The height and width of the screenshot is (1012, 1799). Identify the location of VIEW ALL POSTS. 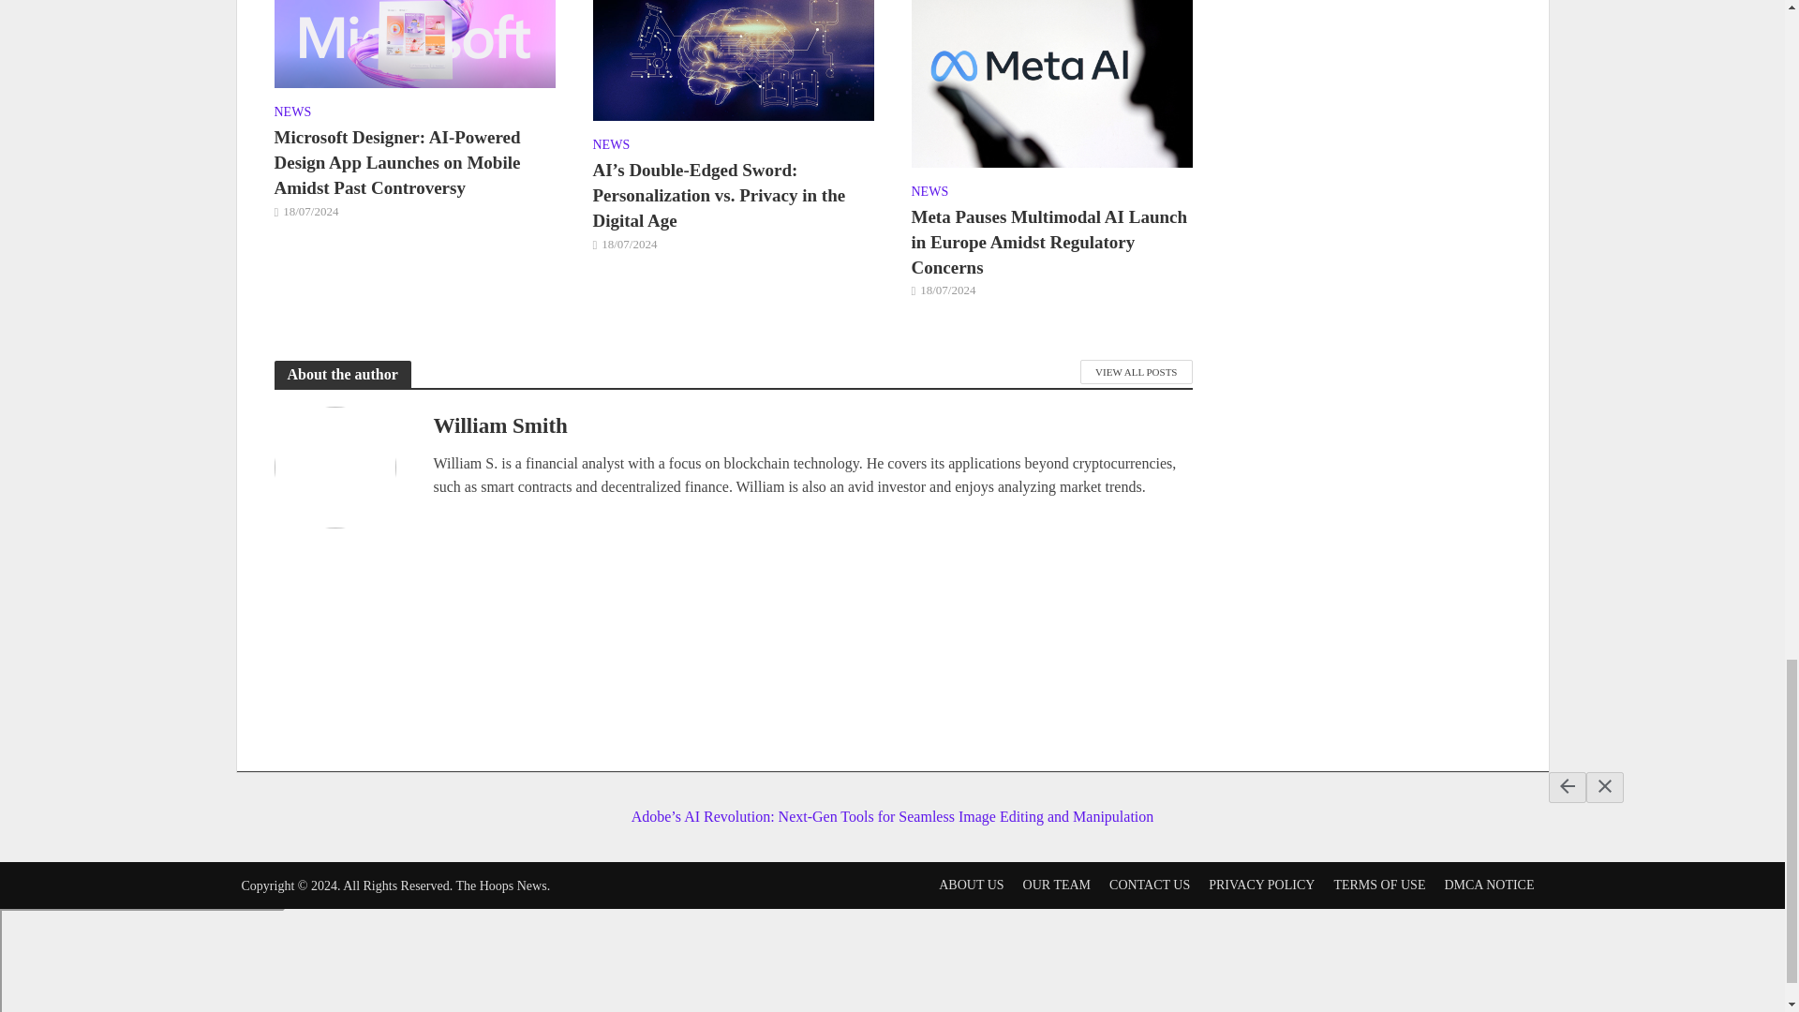
(1136, 372).